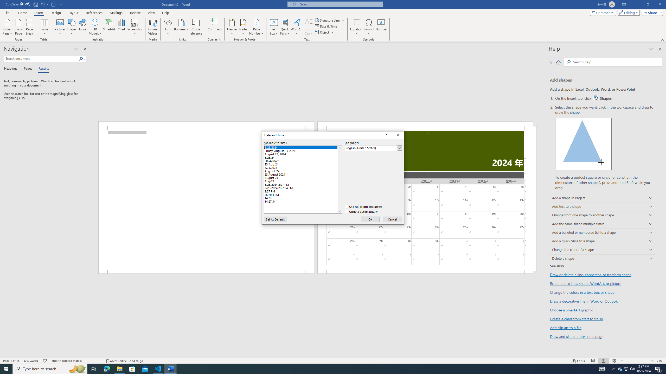 The height and width of the screenshot is (374, 666). Describe the element at coordinates (374, 148) in the screenshot. I see `Language:` at that location.